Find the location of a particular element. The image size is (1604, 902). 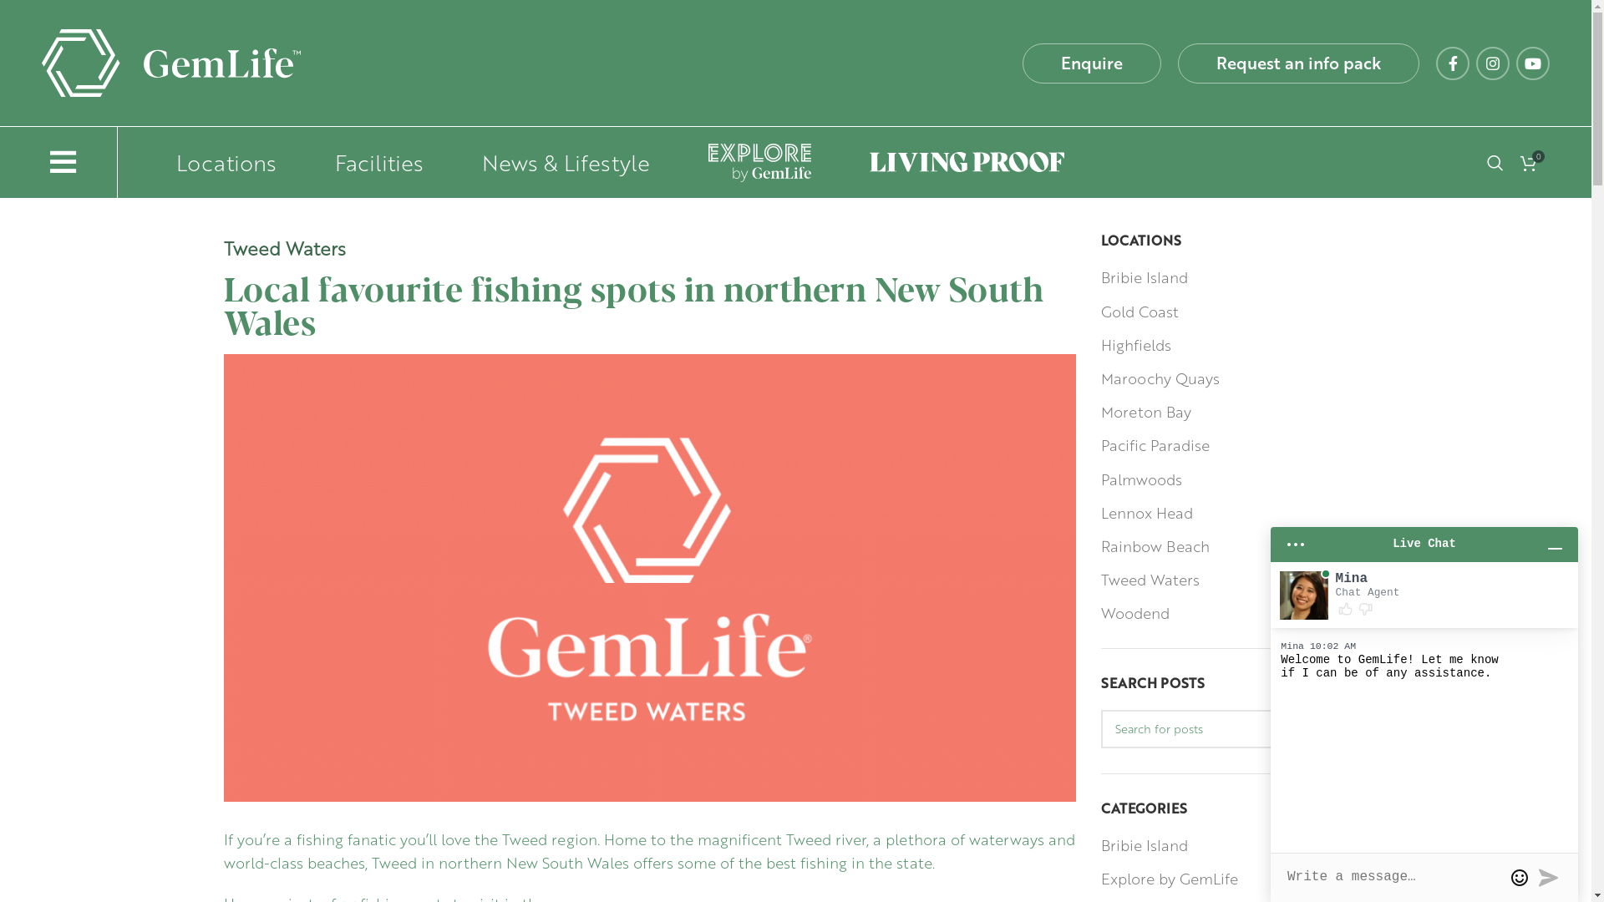

SEARCH is located at coordinates (1349, 729).